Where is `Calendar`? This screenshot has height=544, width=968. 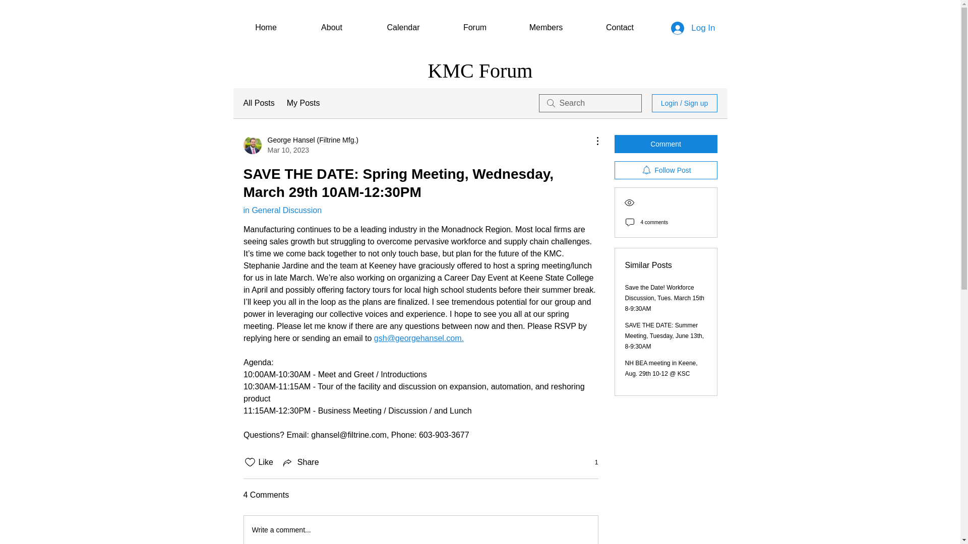
Calendar is located at coordinates (403, 27).